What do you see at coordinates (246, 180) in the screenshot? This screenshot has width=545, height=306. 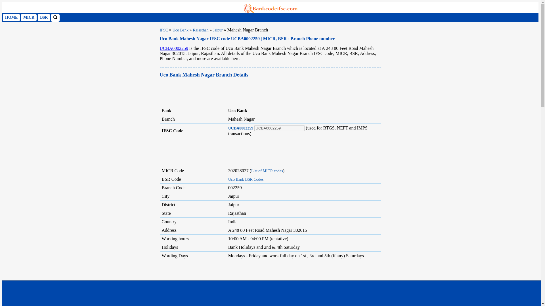 I see `Uco Bank BSR Codes` at bounding box center [246, 180].